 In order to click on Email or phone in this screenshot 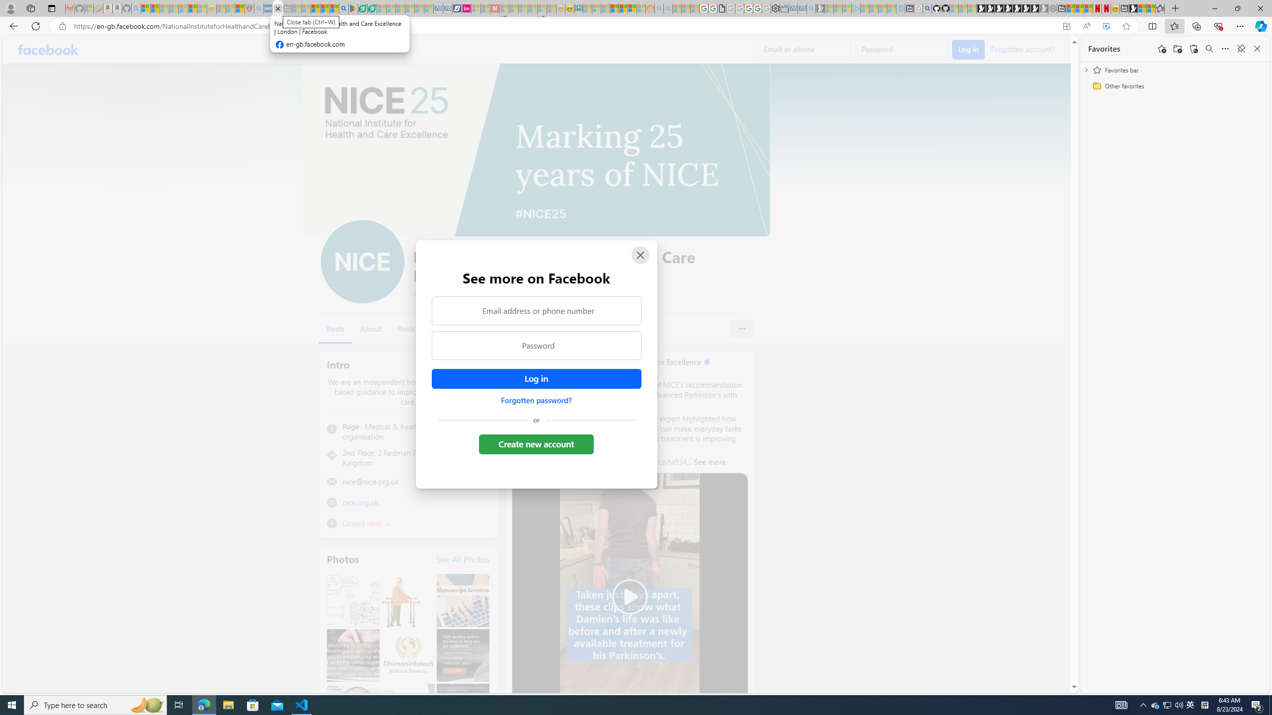, I will do `click(804, 50)`.